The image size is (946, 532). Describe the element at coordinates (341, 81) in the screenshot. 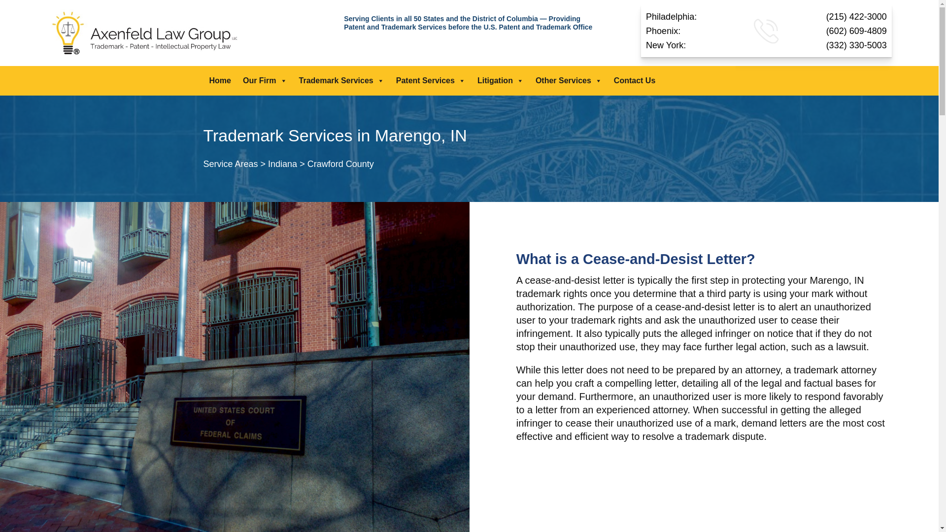

I see `Trademark Services` at that location.